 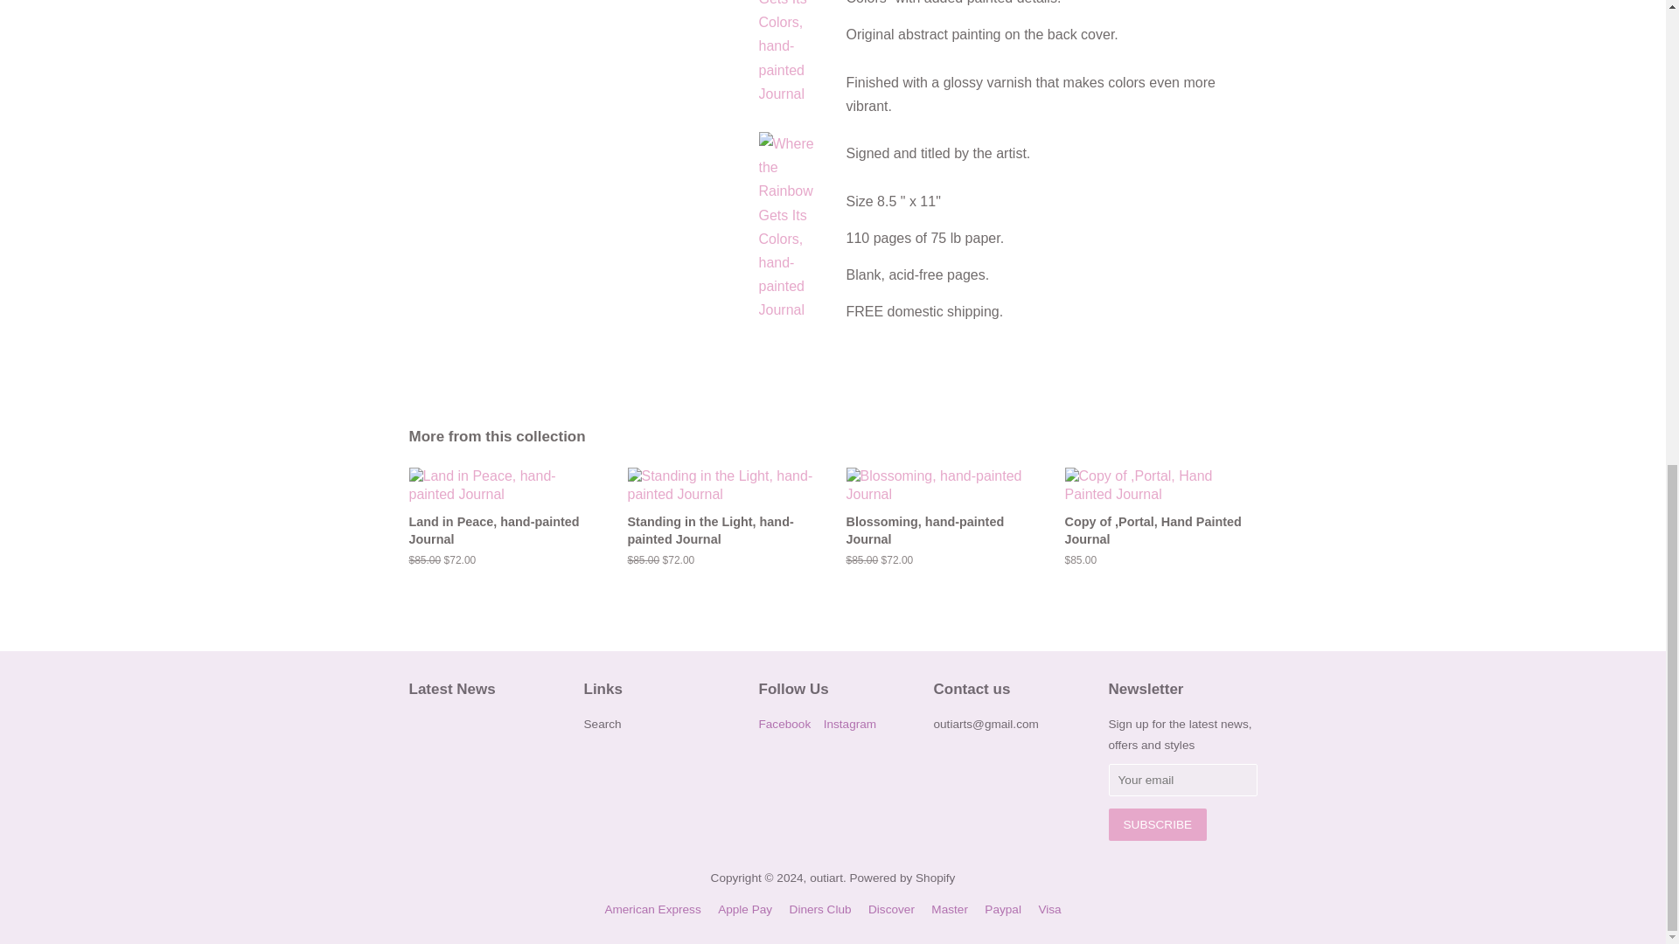 I want to click on outiart on Facebook, so click(x=784, y=724).